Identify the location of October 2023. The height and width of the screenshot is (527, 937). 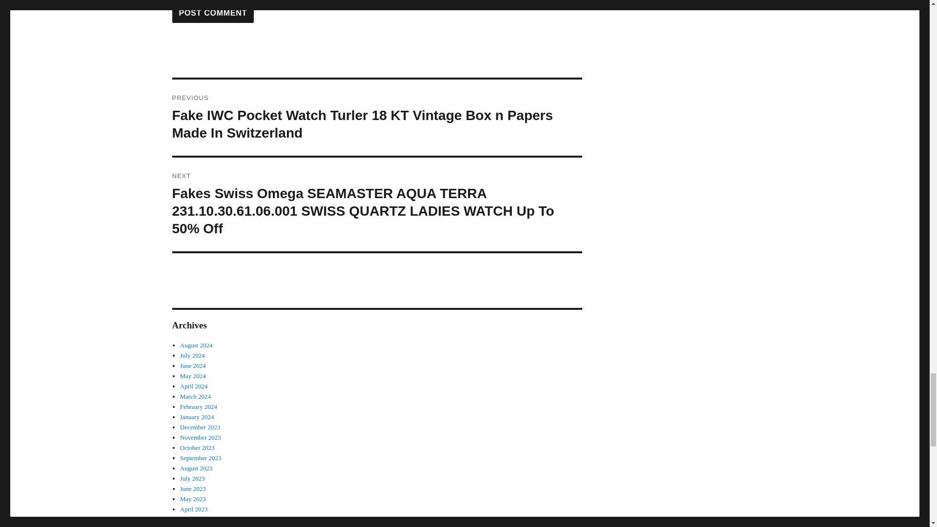
(197, 447).